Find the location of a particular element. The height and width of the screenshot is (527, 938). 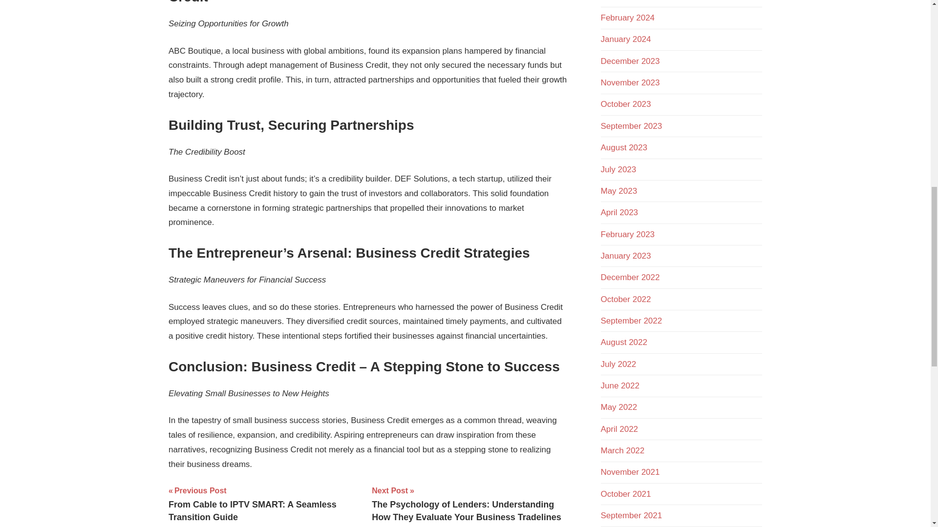

March 2022 is located at coordinates (623, 450).